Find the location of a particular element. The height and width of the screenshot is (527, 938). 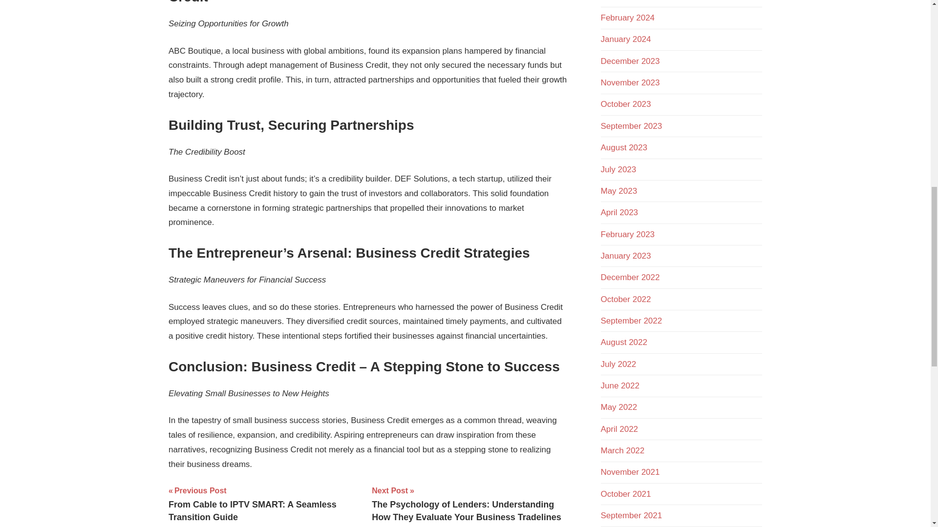

March 2022 is located at coordinates (623, 450).